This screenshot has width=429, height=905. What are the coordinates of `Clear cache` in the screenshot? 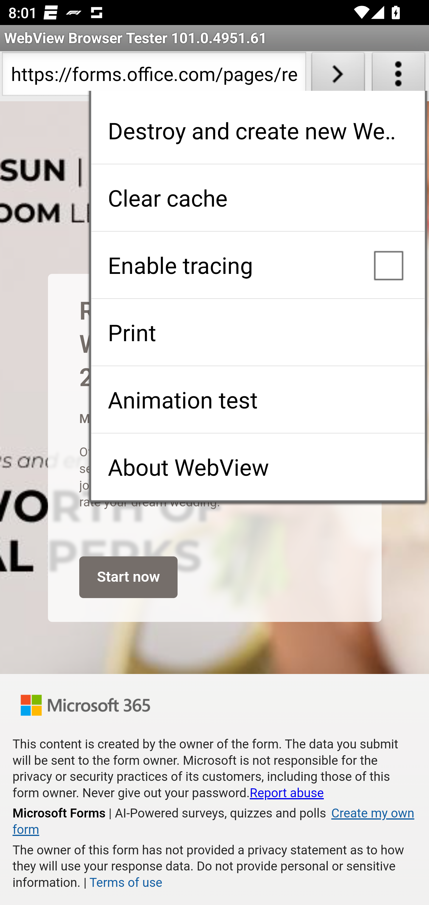 It's located at (258, 198).